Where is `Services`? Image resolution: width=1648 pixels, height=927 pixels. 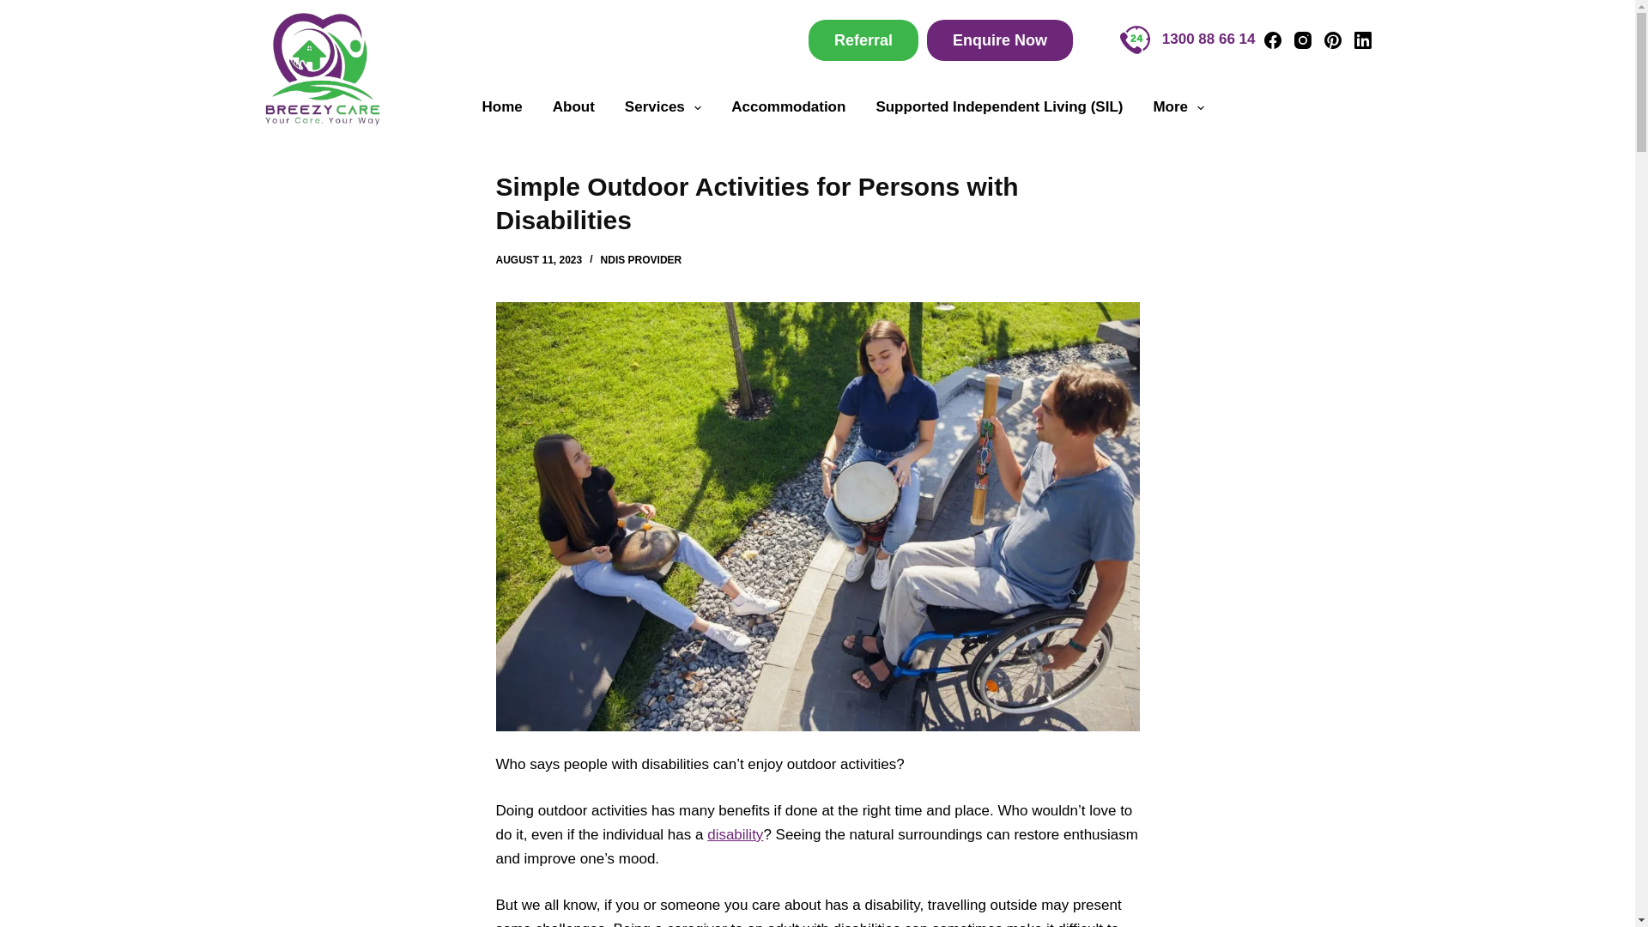
Services is located at coordinates (663, 108).